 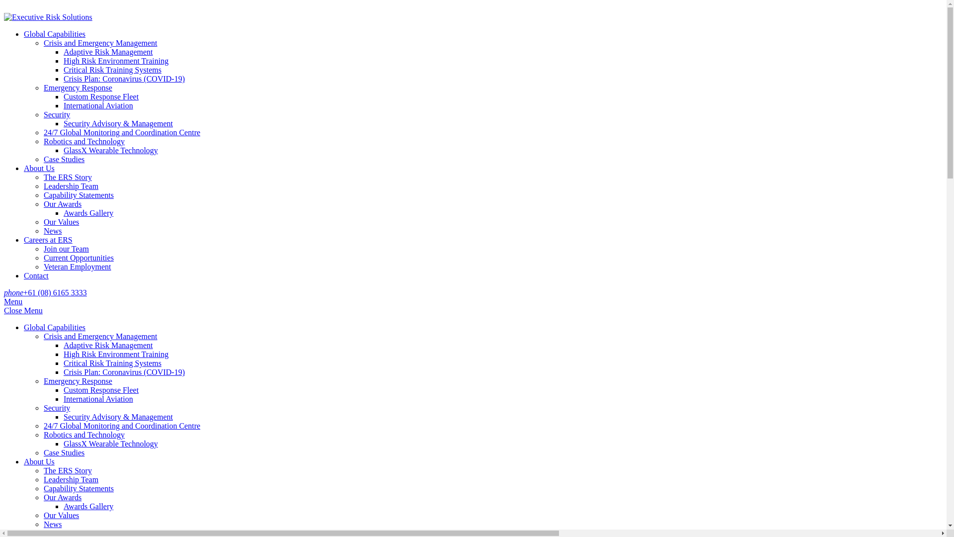 I want to click on Adaptive Risk Management, so click(x=108, y=345).